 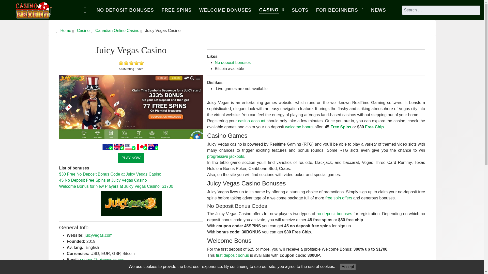 I want to click on Great Britain availible, so click(x=119, y=147).